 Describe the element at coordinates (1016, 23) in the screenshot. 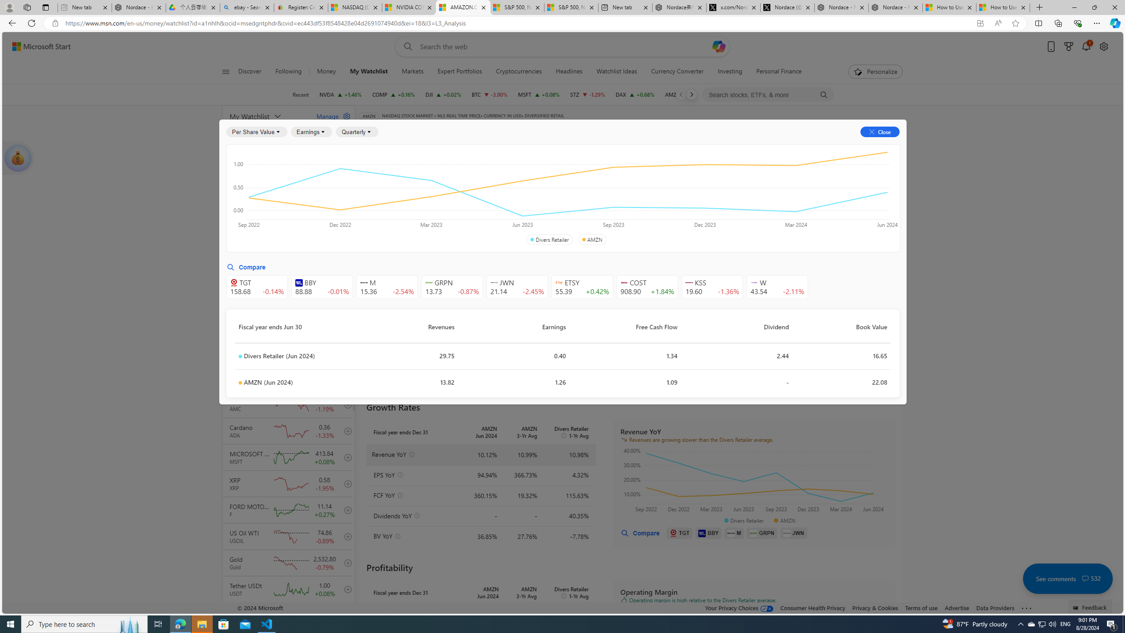

I see `Add this page to favorites (Ctrl+D)` at that location.